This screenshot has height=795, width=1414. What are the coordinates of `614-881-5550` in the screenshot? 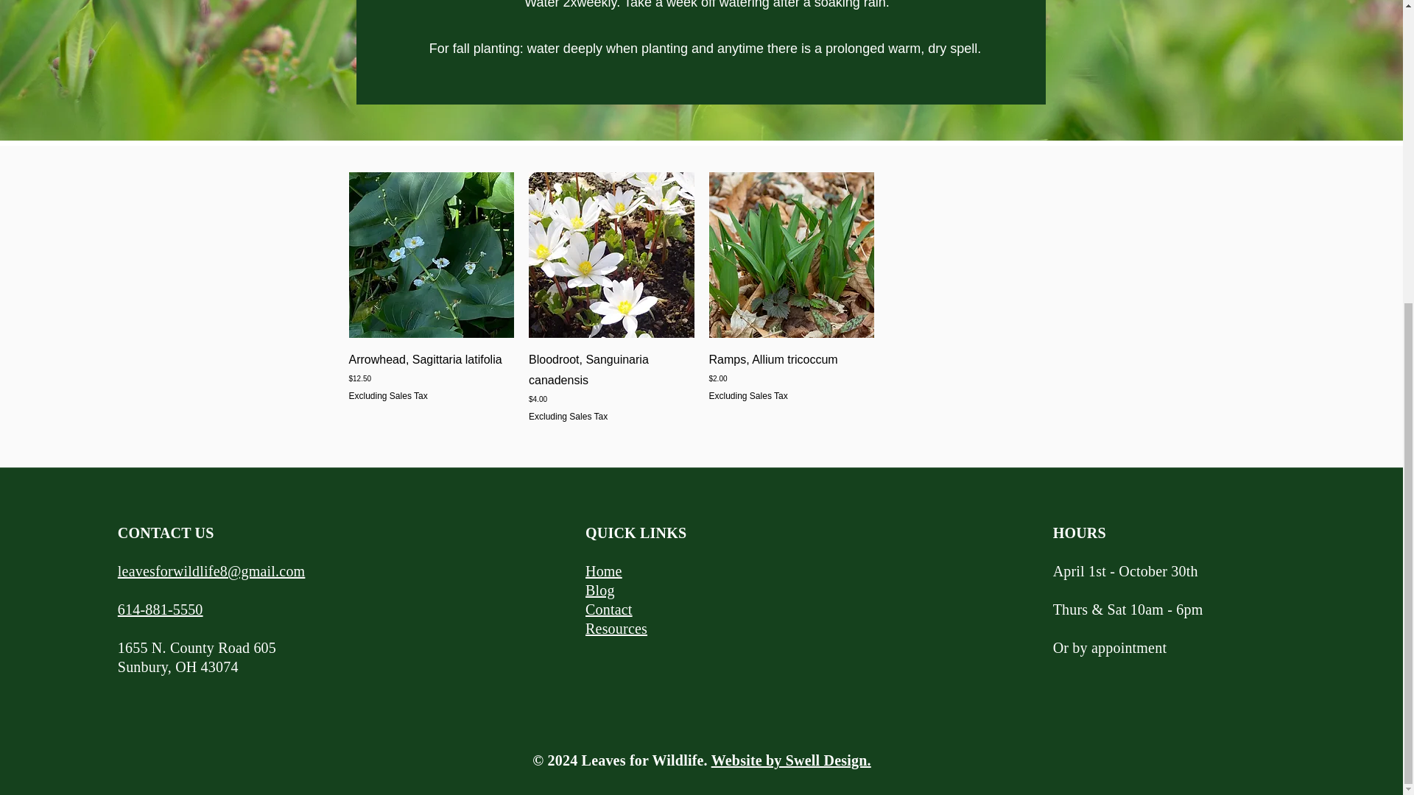 It's located at (161, 609).